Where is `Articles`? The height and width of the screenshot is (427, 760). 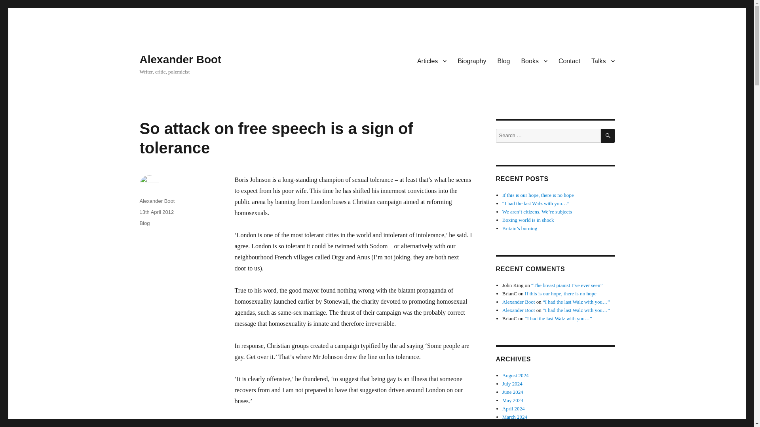 Articles is located at coordinates (432, 60).